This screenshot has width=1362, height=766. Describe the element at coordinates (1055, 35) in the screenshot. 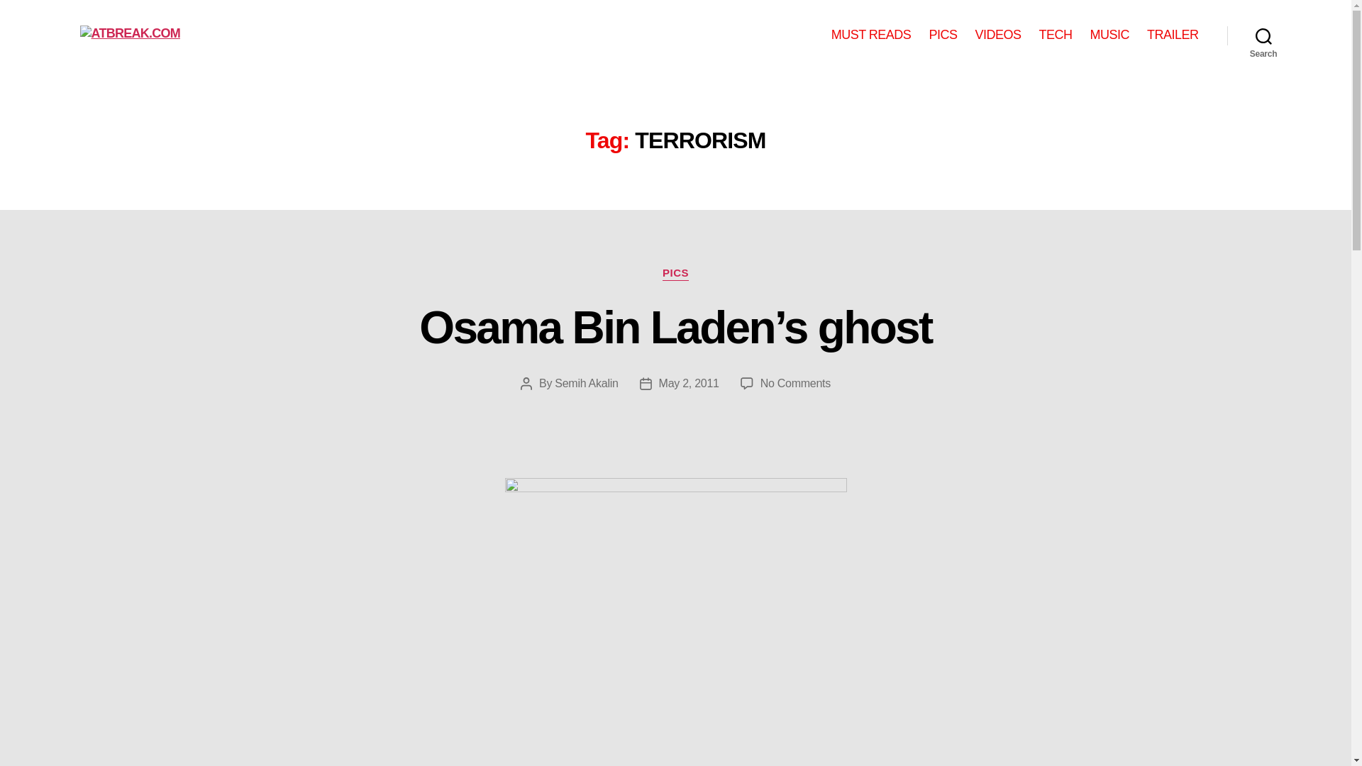

I see `TECH` at that location.